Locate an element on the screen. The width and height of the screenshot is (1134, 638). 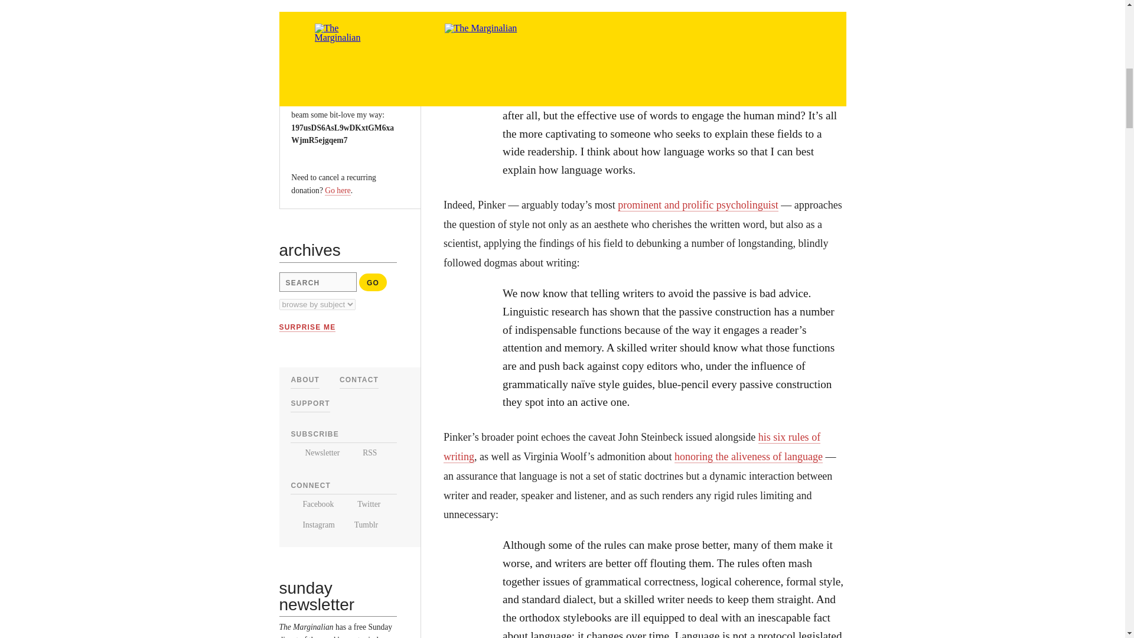
SUPPORT is located at coordinates (309, 403).